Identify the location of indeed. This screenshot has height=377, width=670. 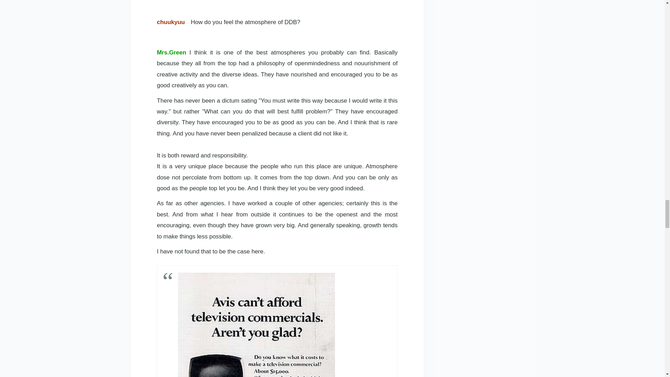
(354, 188).